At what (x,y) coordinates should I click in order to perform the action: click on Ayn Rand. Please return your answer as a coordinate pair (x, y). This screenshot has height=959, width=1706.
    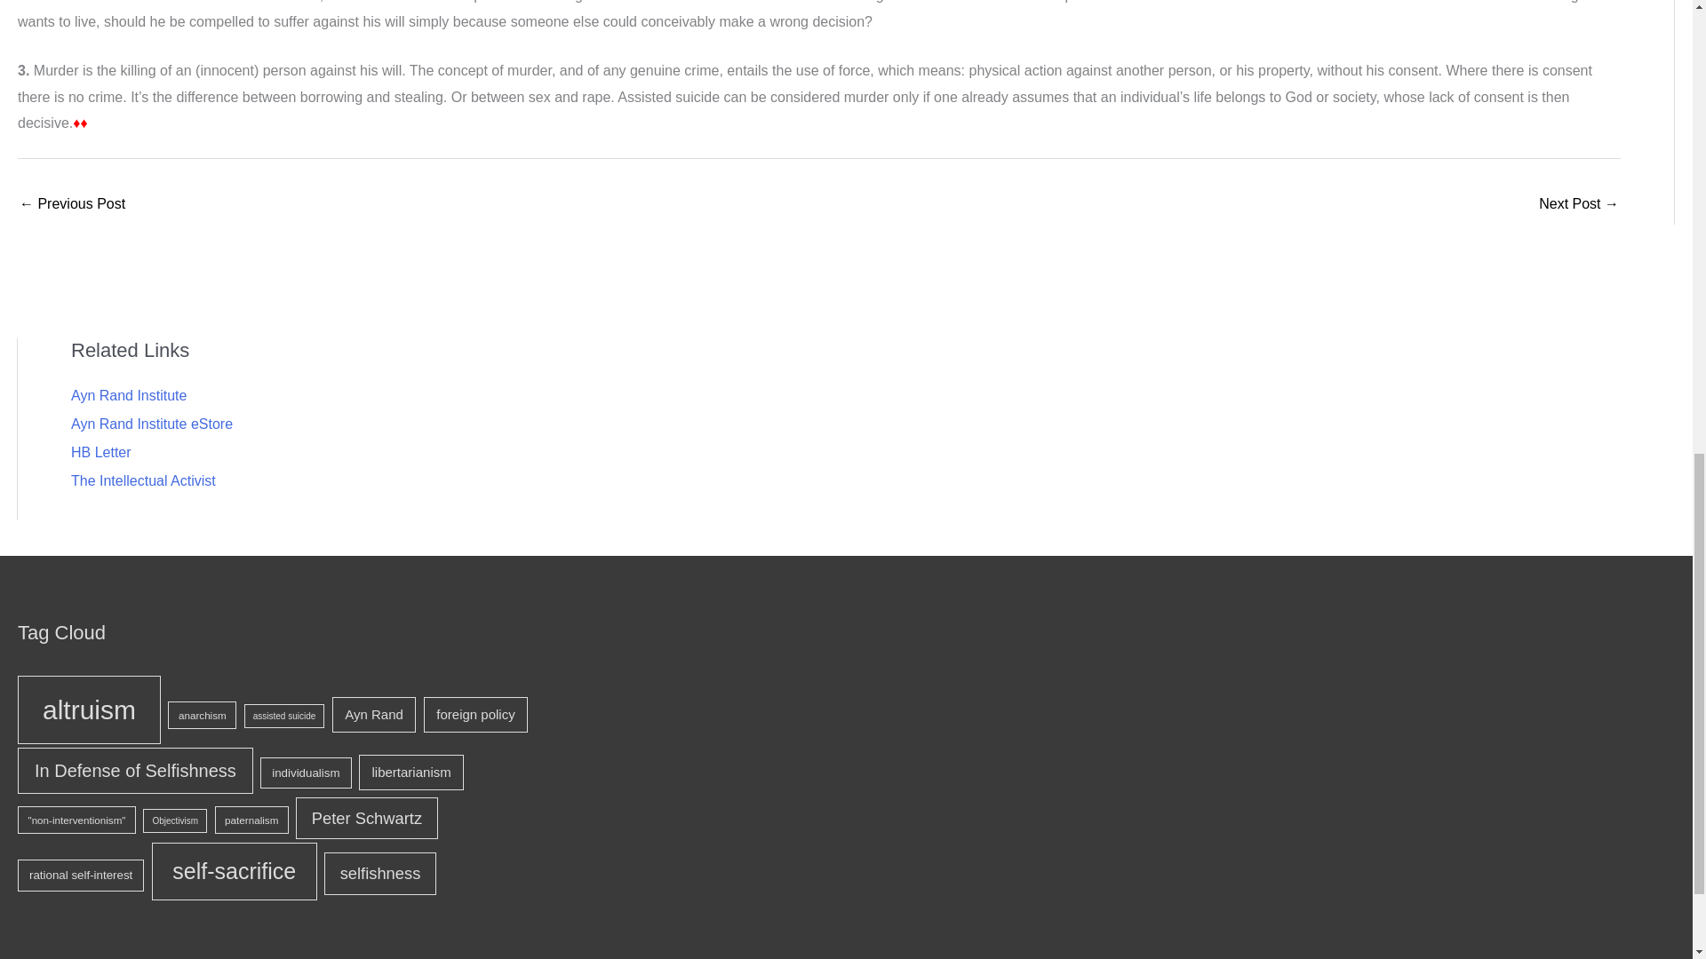
    Looking at the image, I should click on (374, 715).